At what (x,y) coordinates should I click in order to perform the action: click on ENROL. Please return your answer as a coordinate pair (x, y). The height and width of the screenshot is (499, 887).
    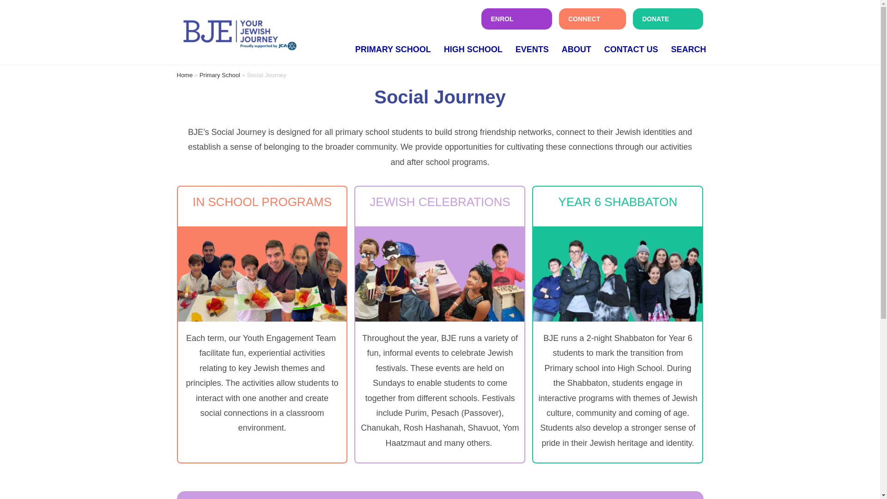
    Looking at the image, I should click on (516, 18).